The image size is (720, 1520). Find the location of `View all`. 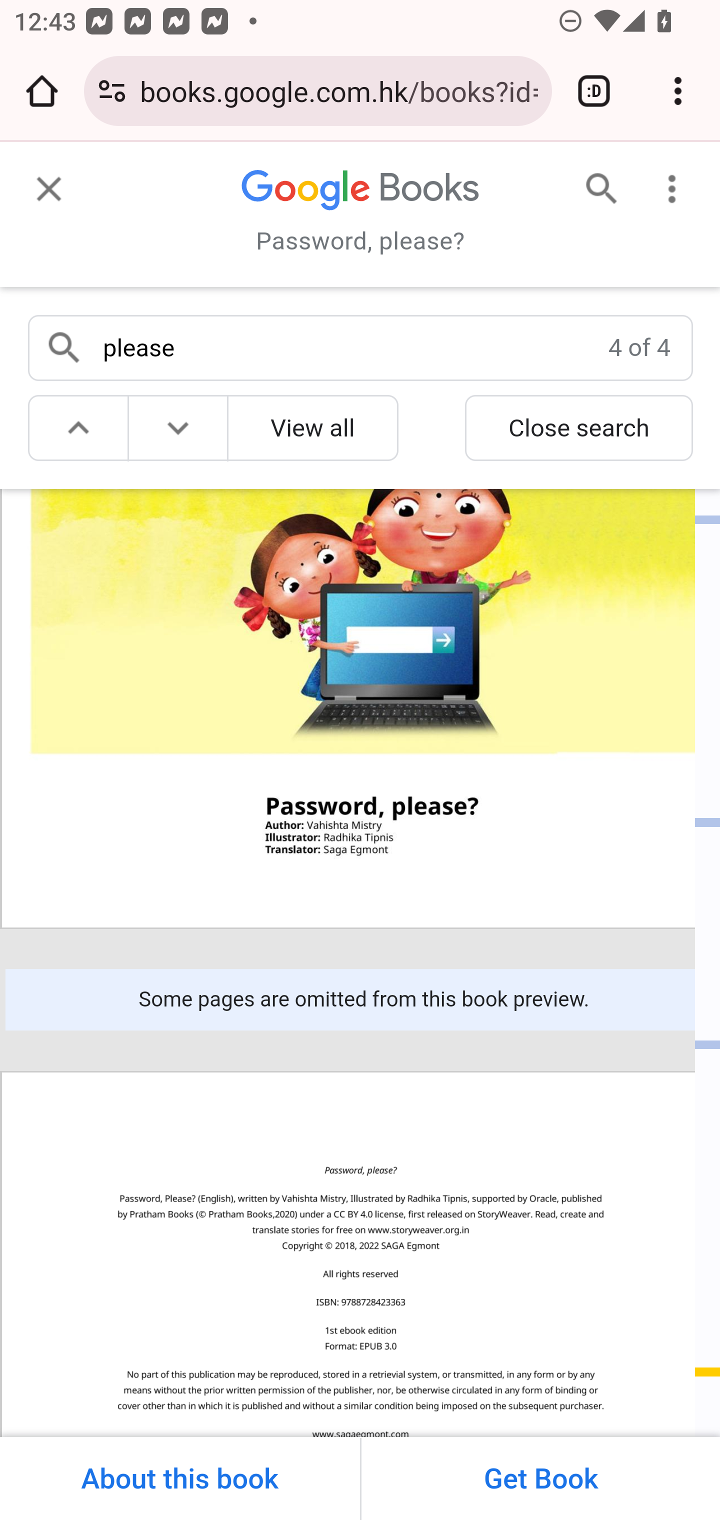

View all is located at coordinates (312, 431).